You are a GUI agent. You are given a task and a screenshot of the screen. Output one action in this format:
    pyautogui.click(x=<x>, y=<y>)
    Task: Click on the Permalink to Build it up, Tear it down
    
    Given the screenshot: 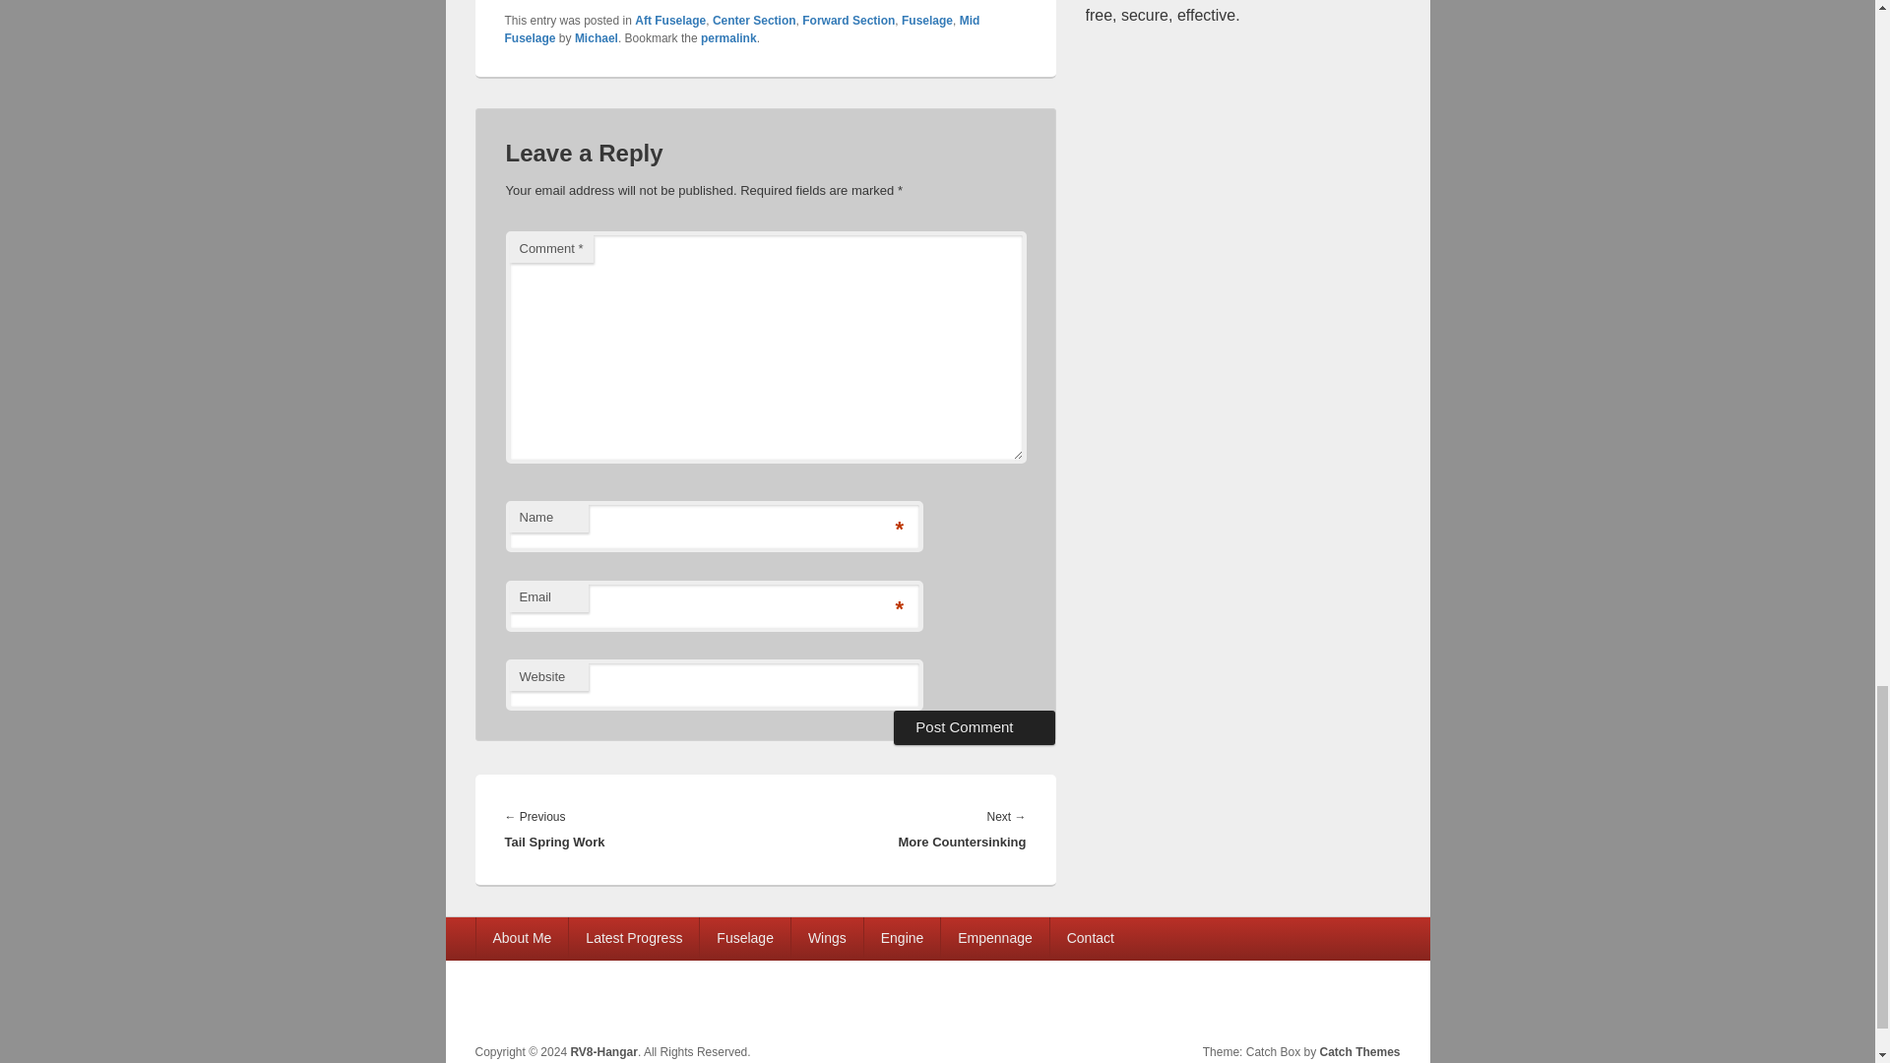 What is the action you would take?
    pyautogui.click(x=728, y=38)
    